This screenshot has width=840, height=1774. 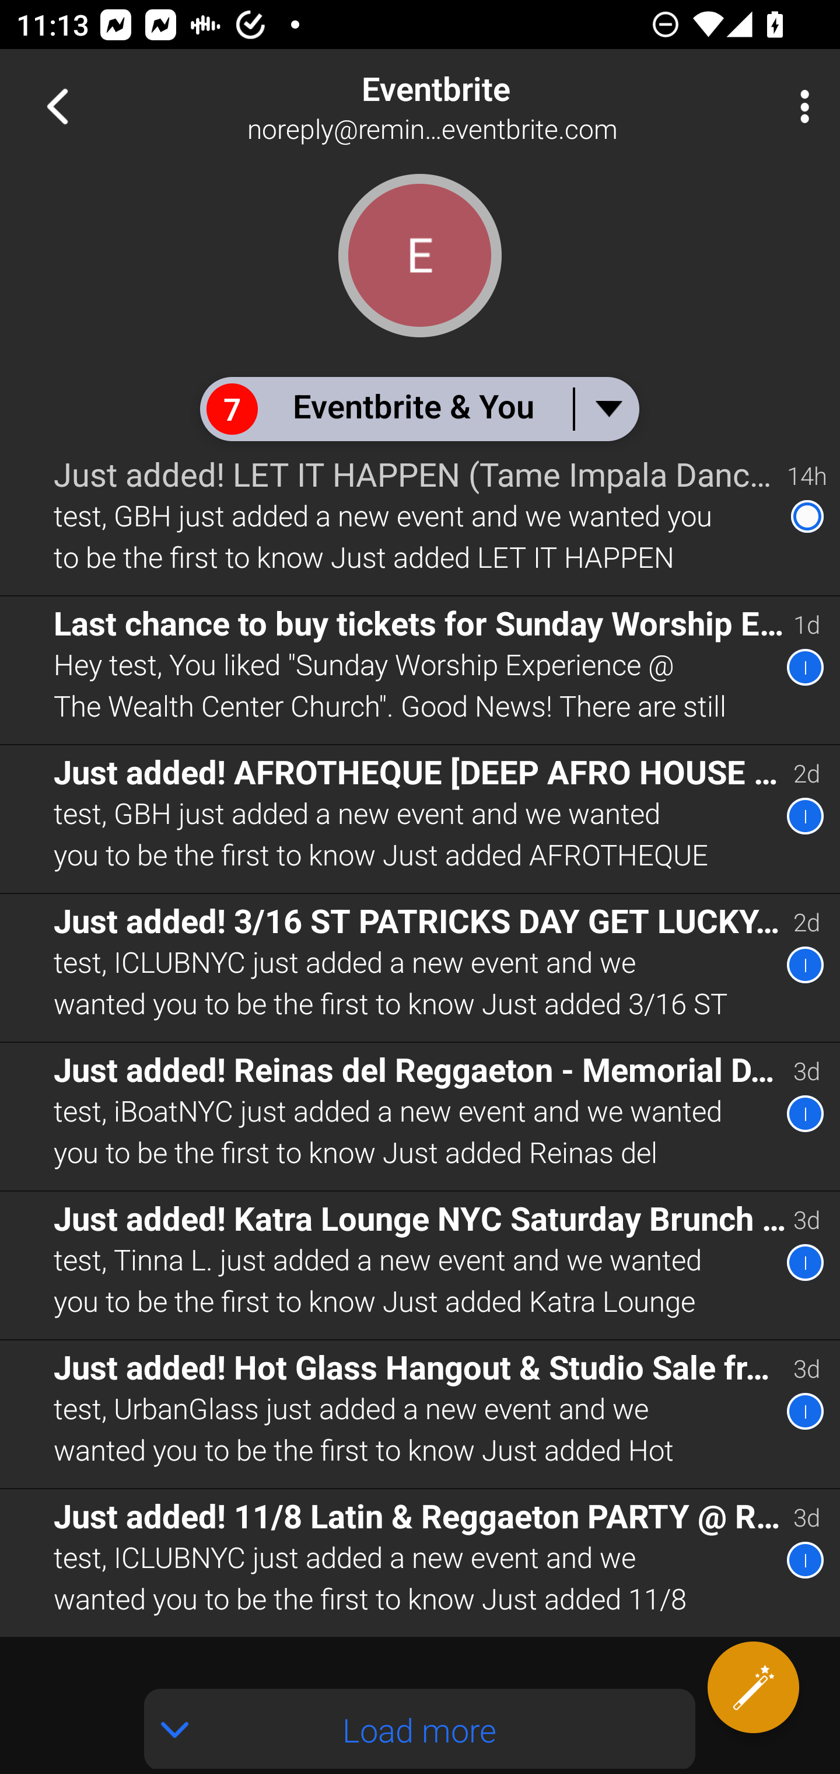 What do you see at coordinates (494, 106) in the screenshot?
I see `Eventbrite noreply@reminder.eventbrite.com` at bounding box center [494, 106].